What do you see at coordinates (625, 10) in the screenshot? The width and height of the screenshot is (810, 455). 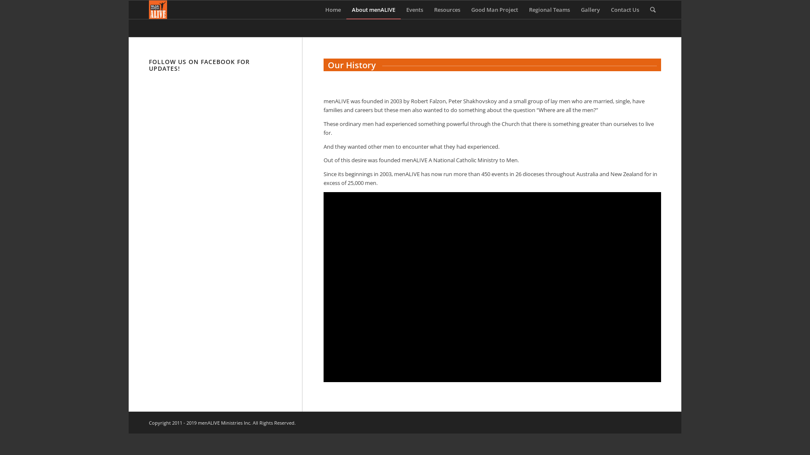 I see `Contact Us` at bounding box center [625, 10].